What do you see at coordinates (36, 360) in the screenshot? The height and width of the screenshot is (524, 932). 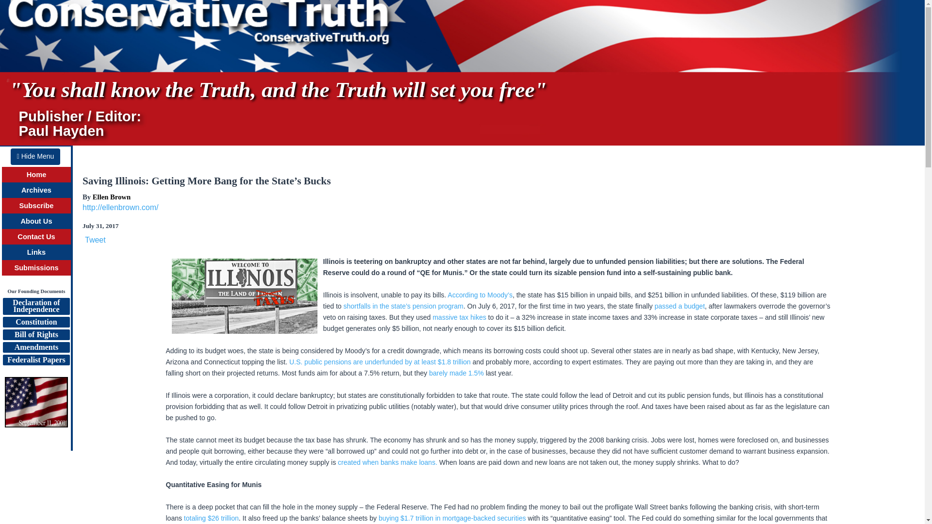 I see `Federalist Papers` at bounding box center [36, 360].